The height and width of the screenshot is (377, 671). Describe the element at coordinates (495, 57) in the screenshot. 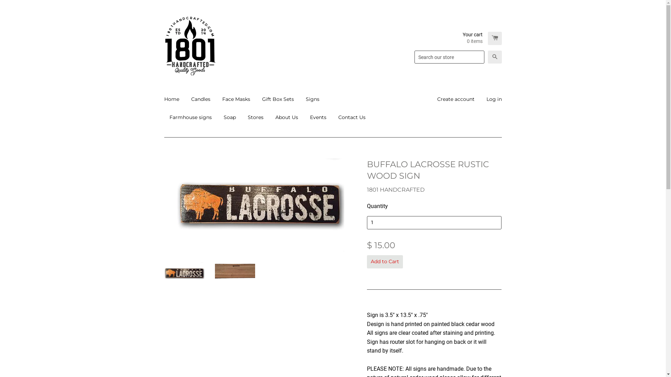

I see `Search` at that location.